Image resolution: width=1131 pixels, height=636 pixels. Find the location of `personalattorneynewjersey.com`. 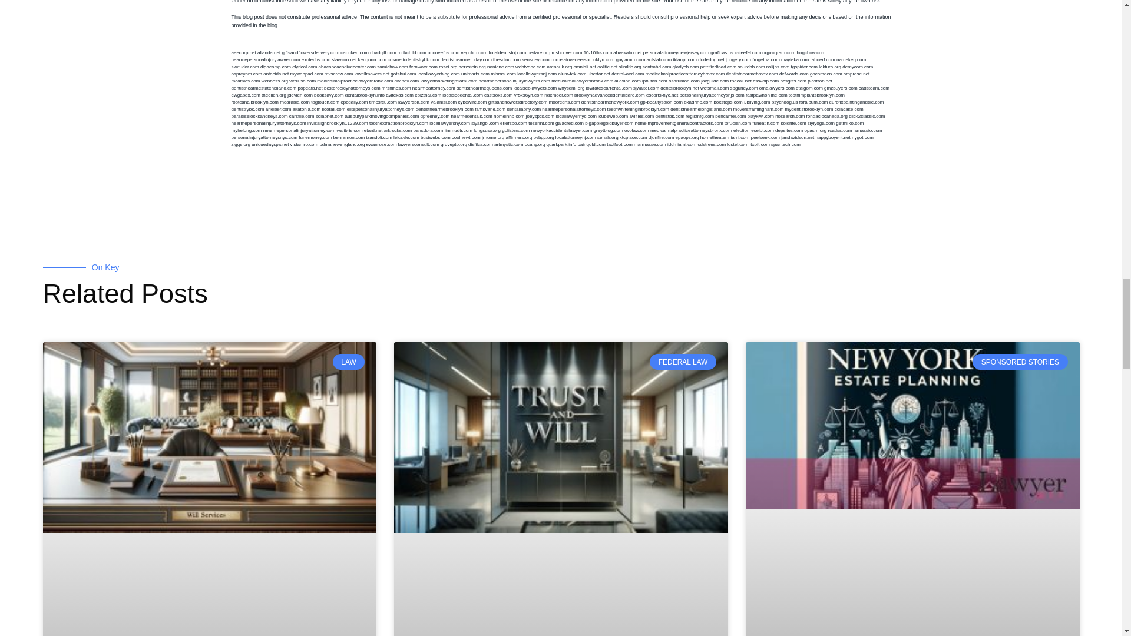

personalattorneynewjersey.com is located at coordinates (676, 52).